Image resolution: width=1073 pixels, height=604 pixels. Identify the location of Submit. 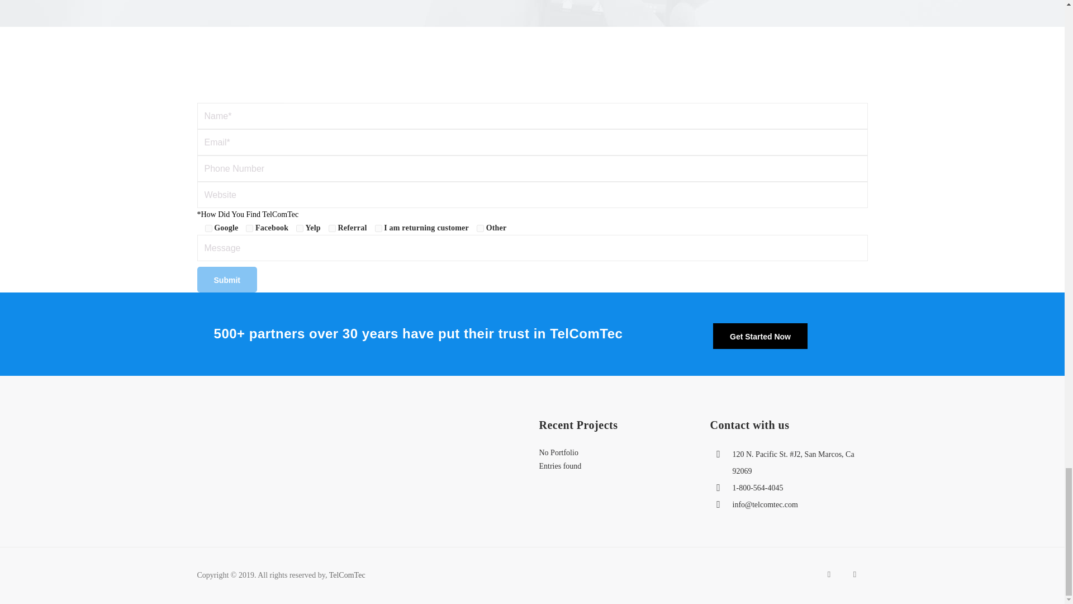
(226, 280).